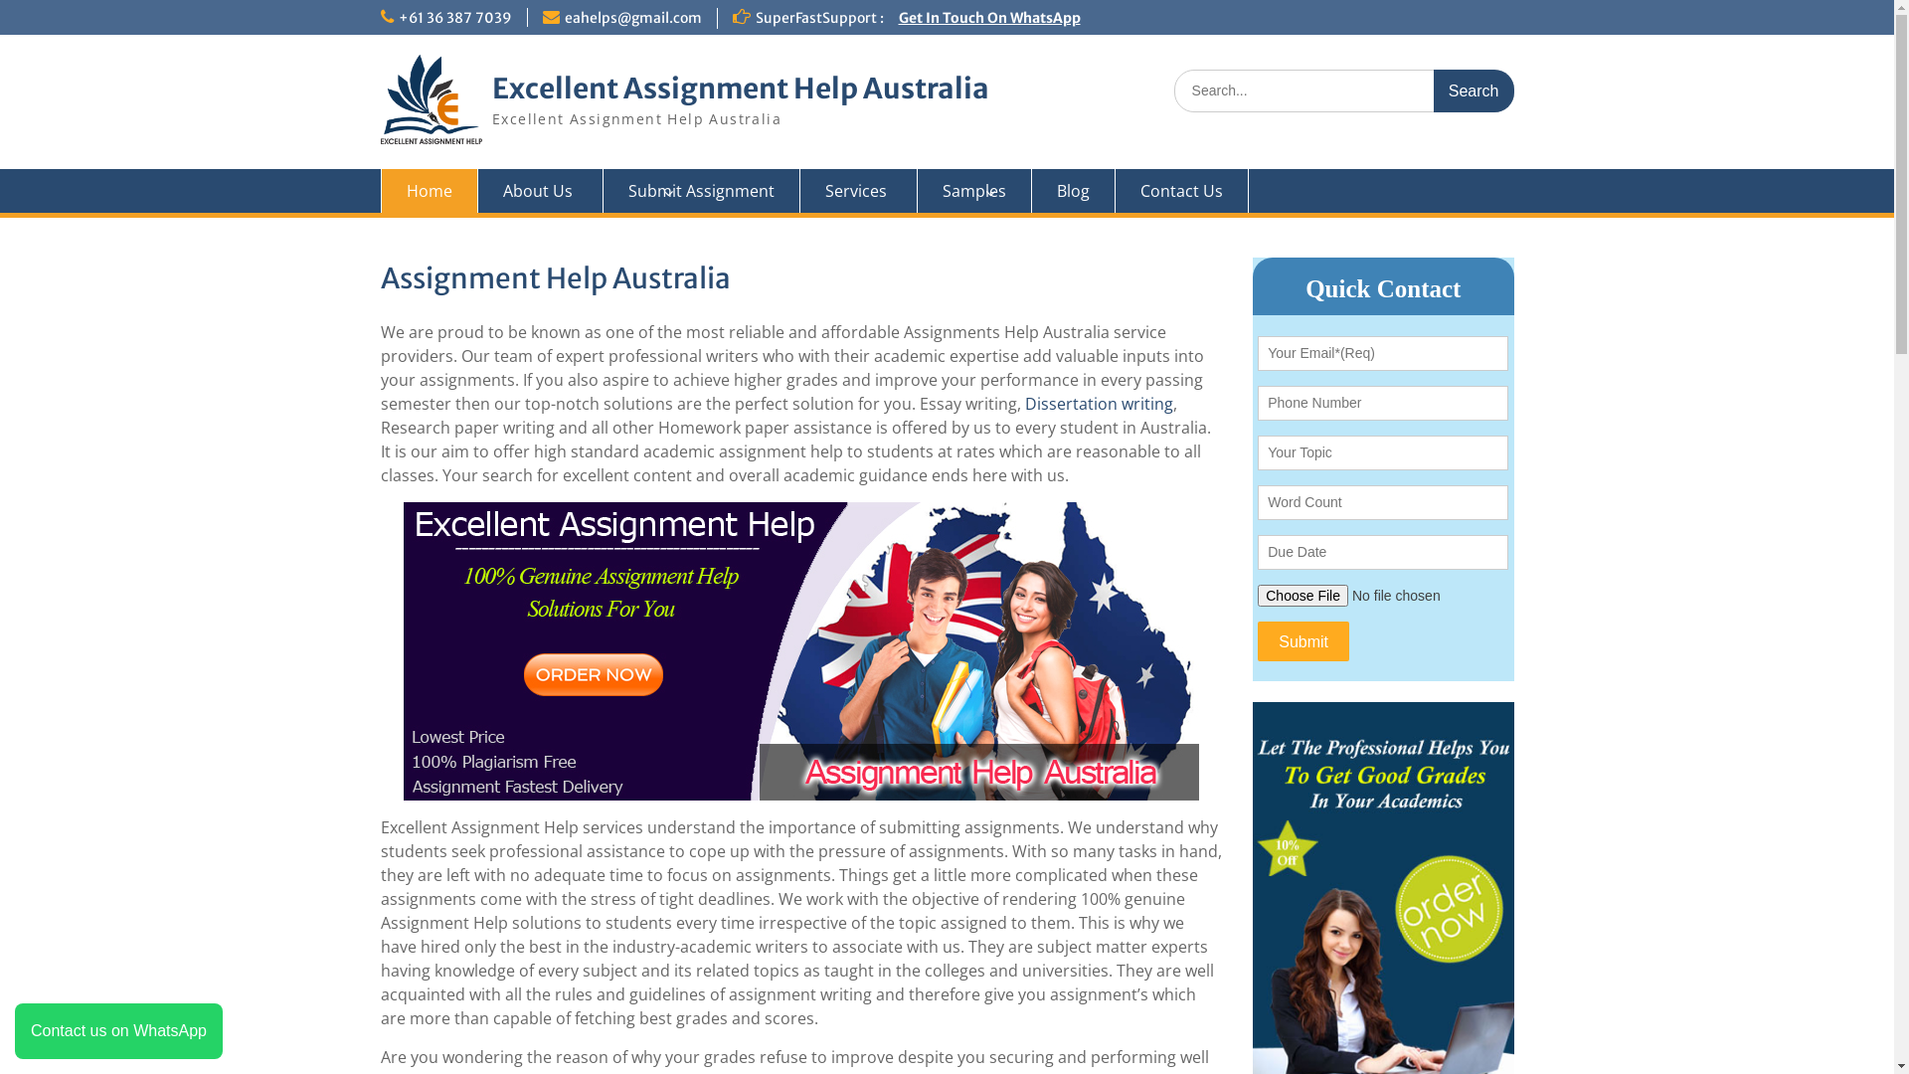 The image size is (1909, 1074). I want to click on Home, so click(429, 191).